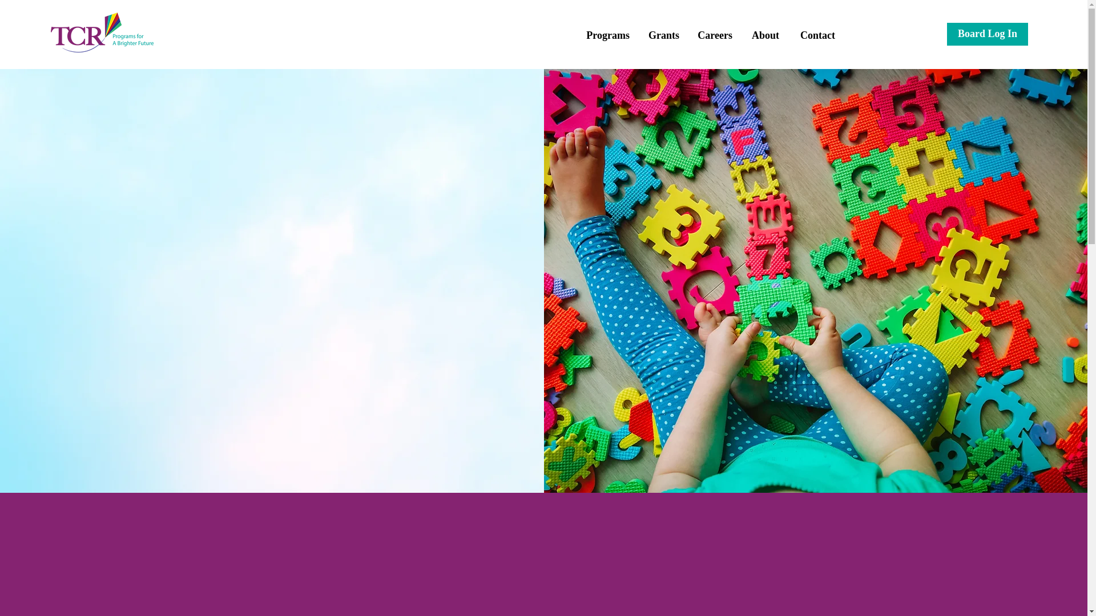 The image size is (1096, 616). I want to click on Board Log In, so click(987, 34).